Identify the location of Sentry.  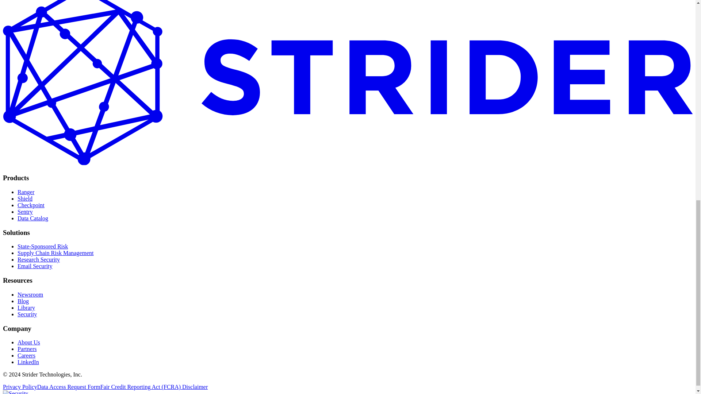
(25, 212).